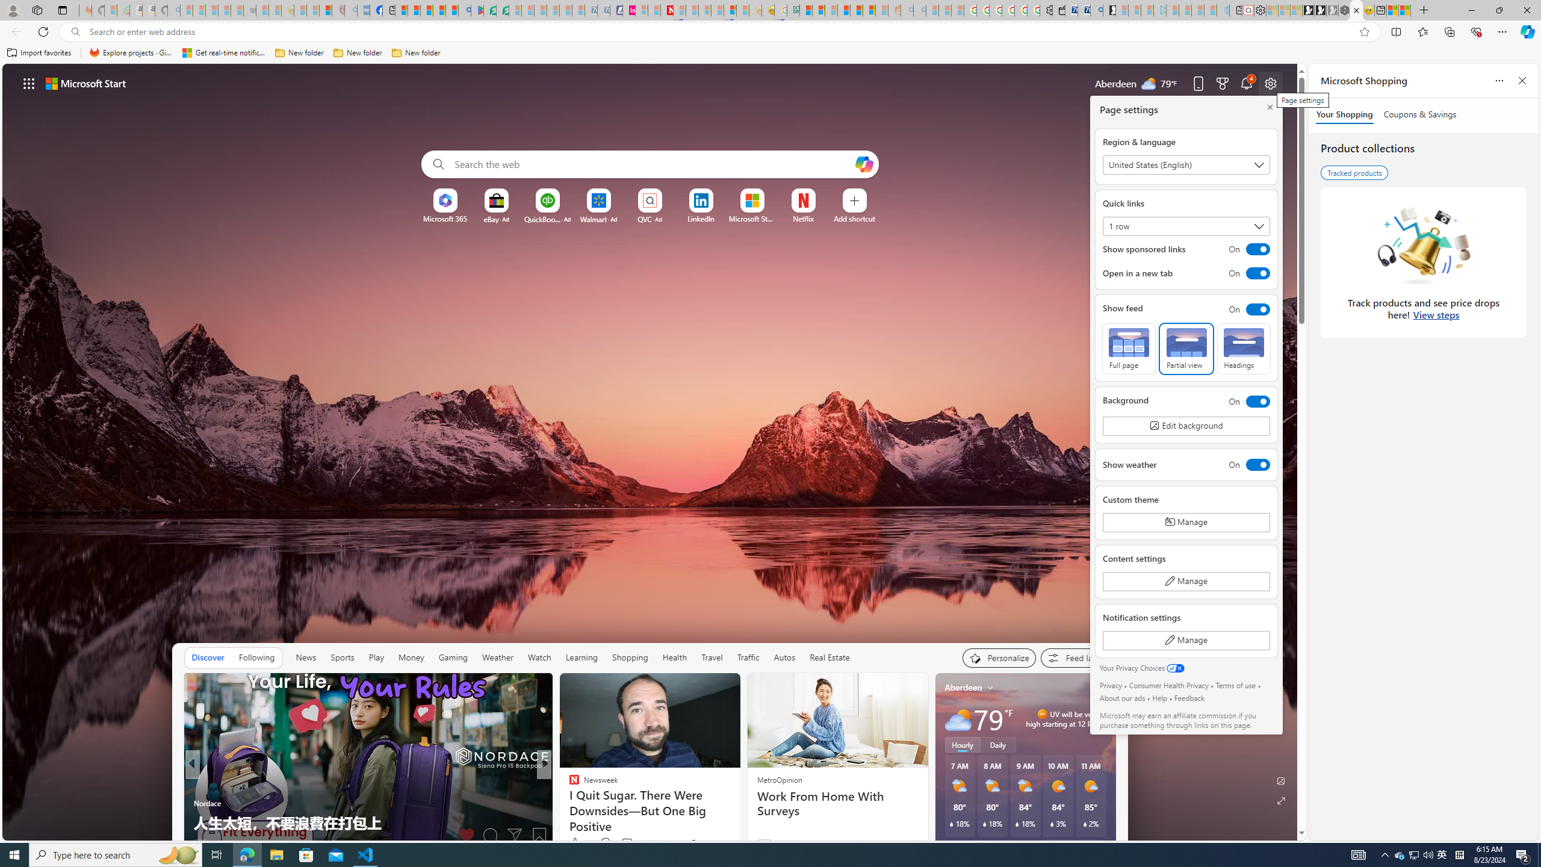 This screenshot has width=1541, height=867. I want to click on Autos, so click(784, 657).